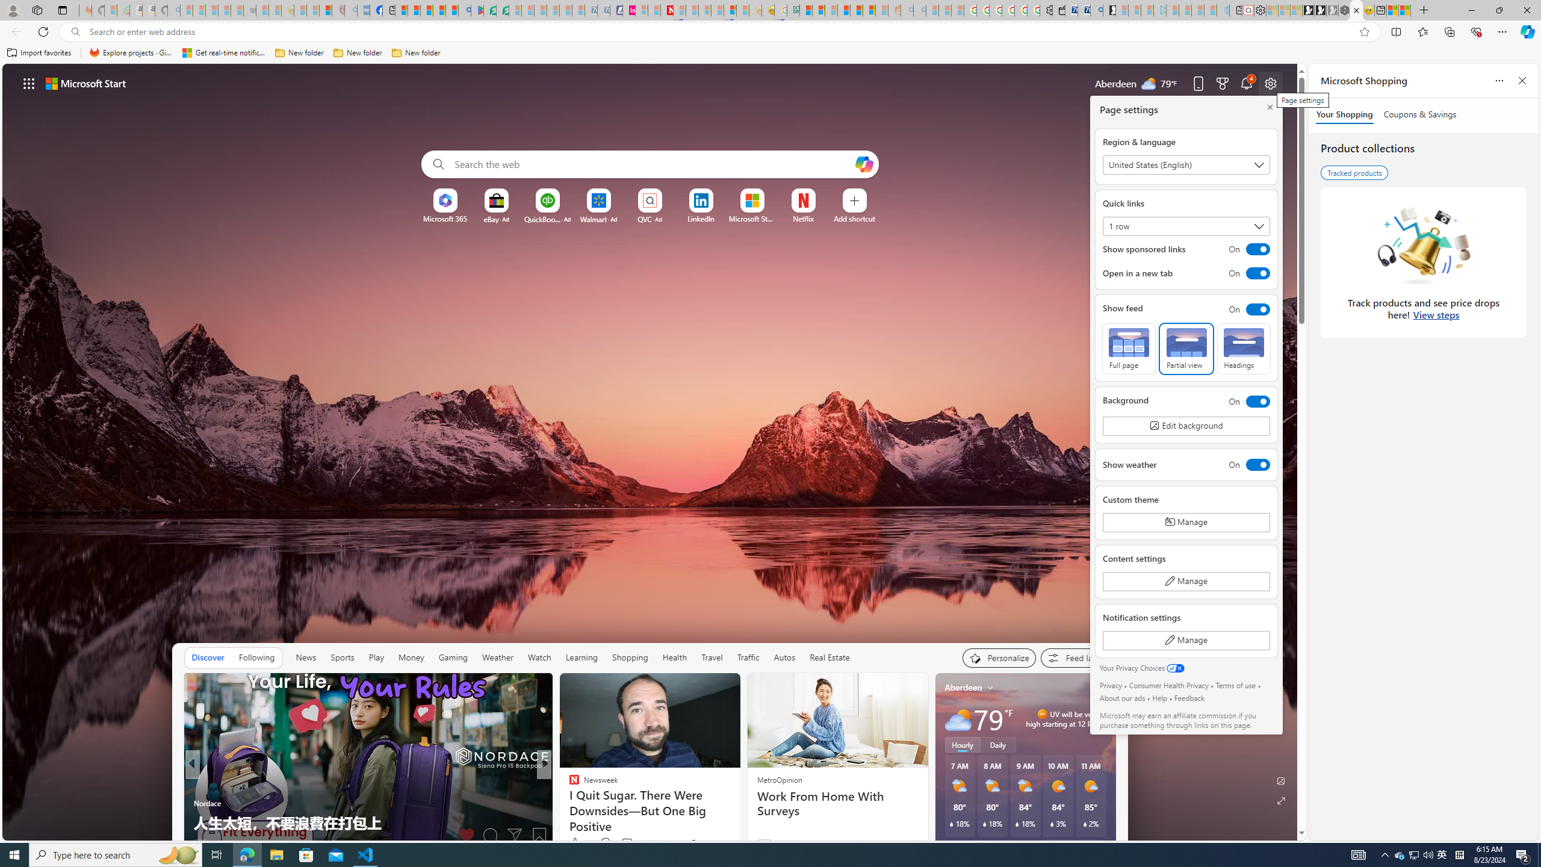 This screenshot has width=1541, height=867. I want to click on Autos, so click(784, 657).